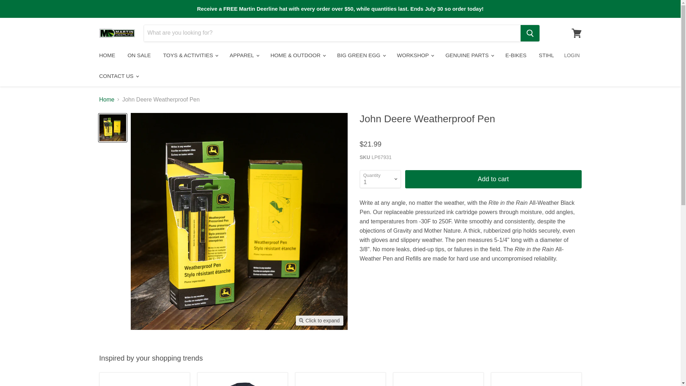 This screenshot has width=686, height=386. What do you see at coordinates (244, 55) in the screenshot?
I see `APPAREL` at bounding box center [244, 55].